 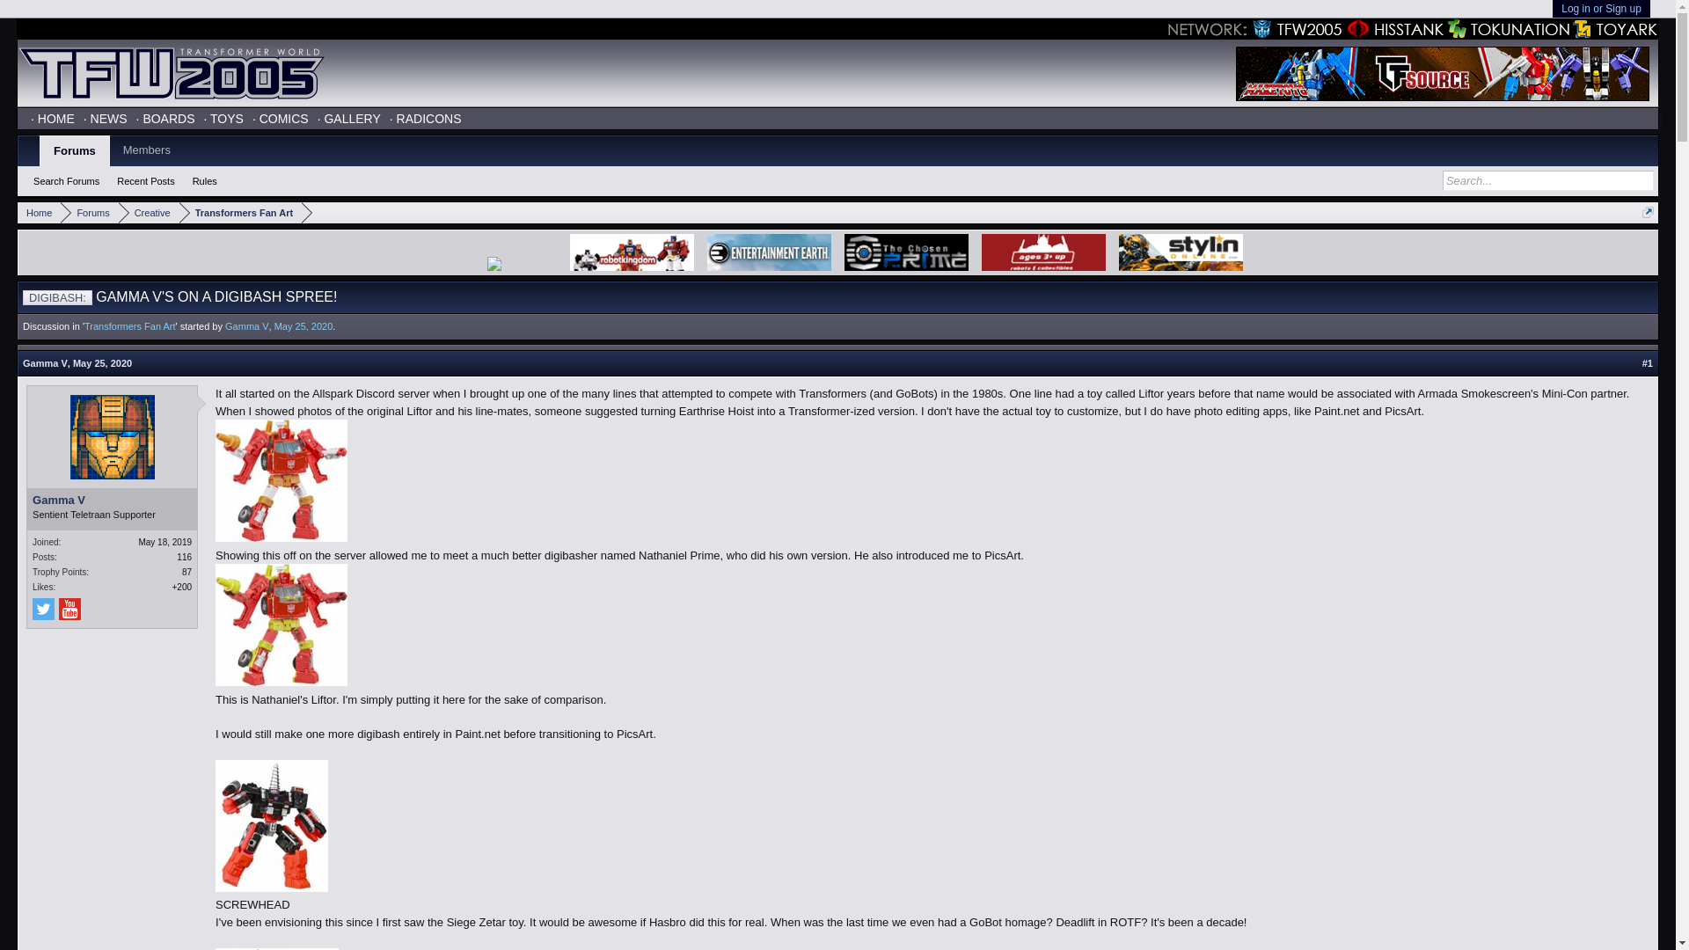 What do you see at coordinates (303, 325) in the screenshot?
I see `May 25, 2020` at bounding box center [303, 325].